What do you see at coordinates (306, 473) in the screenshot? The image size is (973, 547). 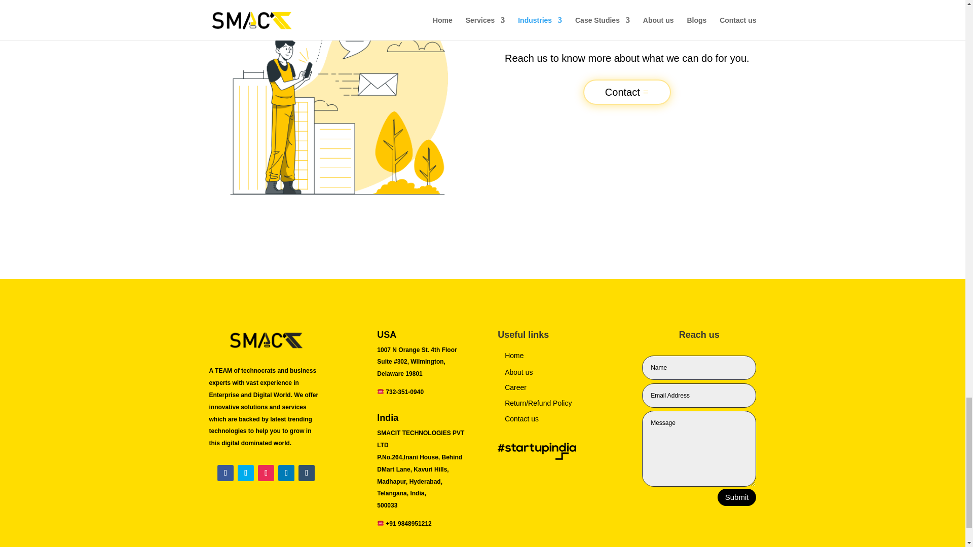 I see `Follow on tumblr` at bounding box center [306, 473].